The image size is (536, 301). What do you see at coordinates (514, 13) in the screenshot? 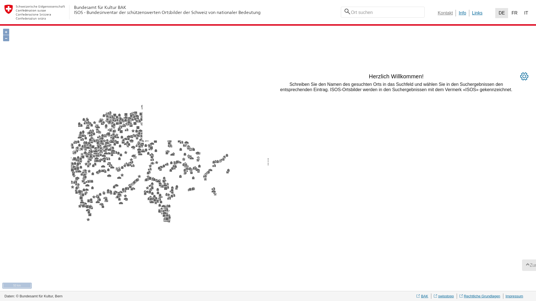
I see `FR` at bounding box center [514, 13].